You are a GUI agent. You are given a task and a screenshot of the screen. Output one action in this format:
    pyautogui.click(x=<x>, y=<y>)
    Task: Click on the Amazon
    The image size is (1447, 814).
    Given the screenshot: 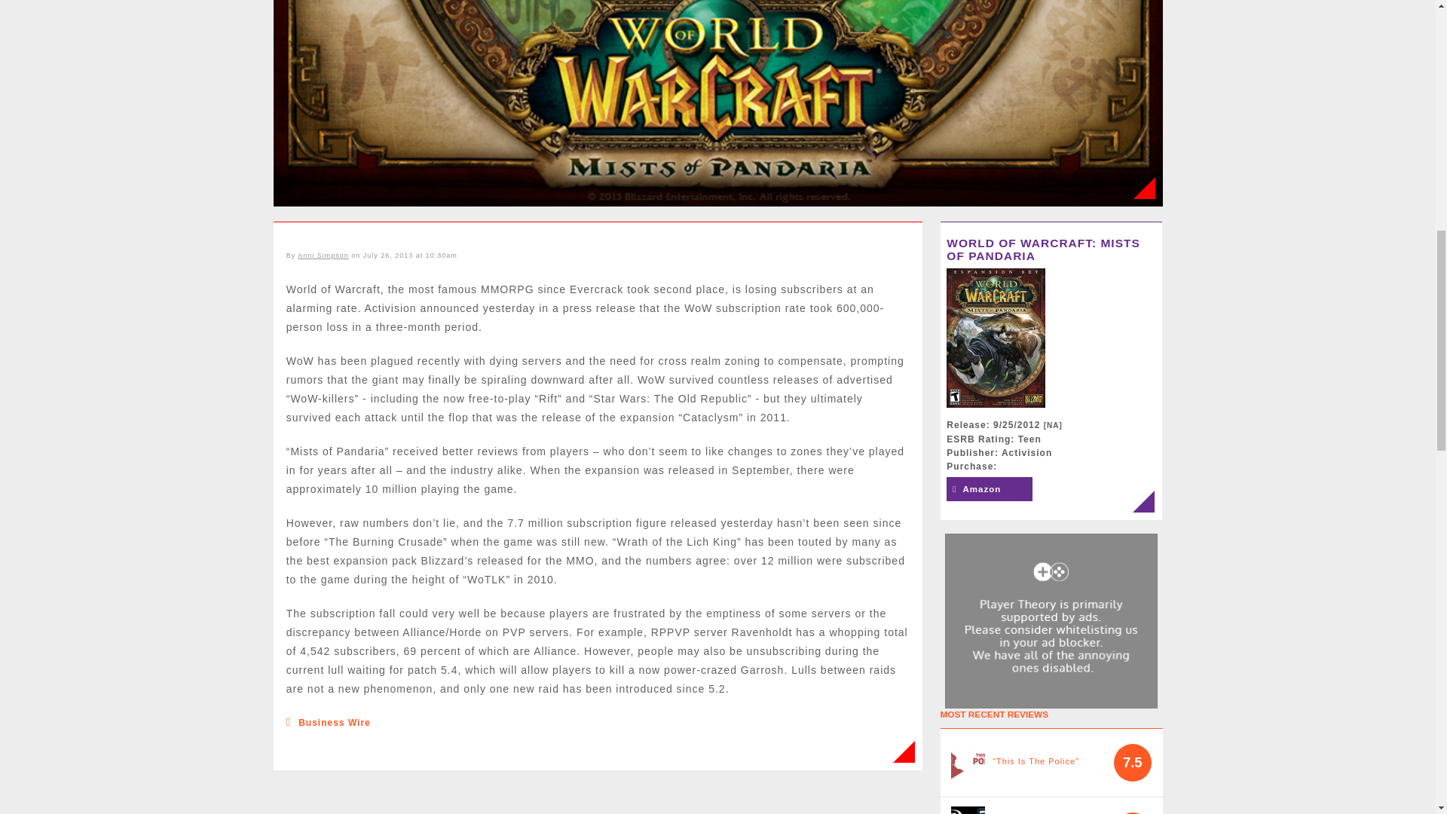 What is the action you would take?
    pyautogui.click(x=989, y=488)
    